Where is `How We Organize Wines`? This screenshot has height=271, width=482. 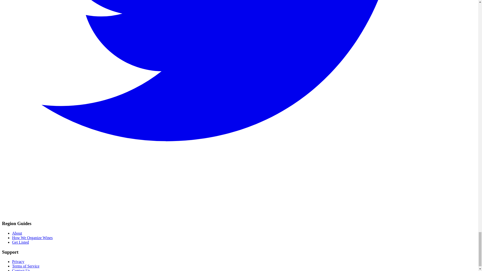
How We Organize Wines is located at coordinates (32, 237).